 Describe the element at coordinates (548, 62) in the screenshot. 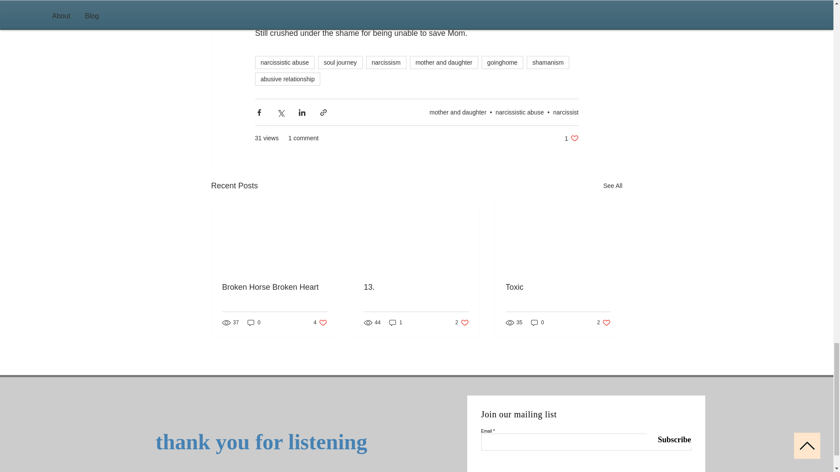

I see `shamanism` at that location.